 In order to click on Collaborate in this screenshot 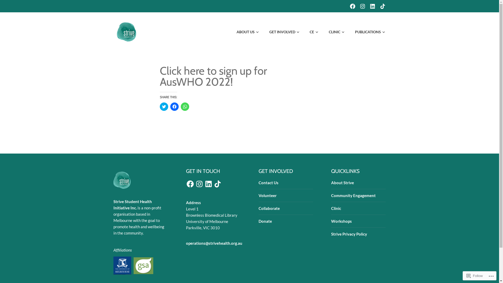, I will do `click(269, 208)`.